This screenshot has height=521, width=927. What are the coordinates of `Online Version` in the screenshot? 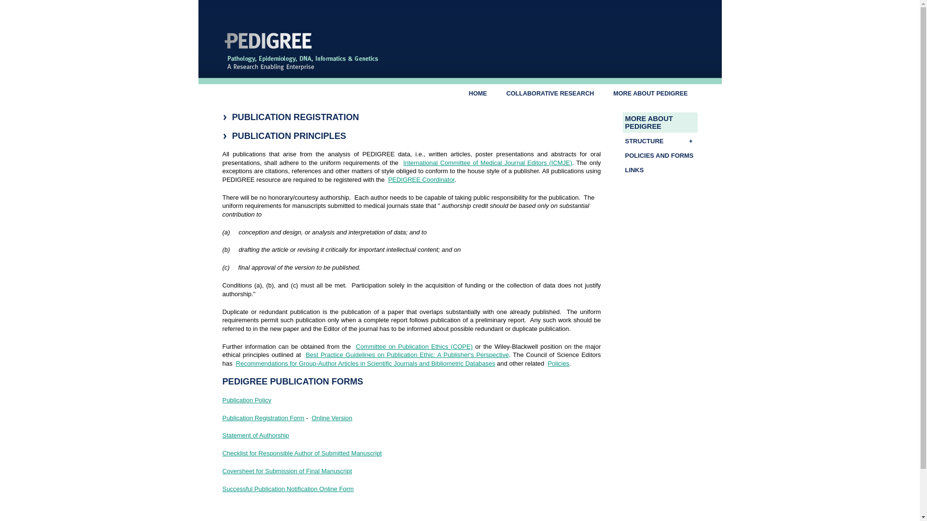 It's located at (332, 418).